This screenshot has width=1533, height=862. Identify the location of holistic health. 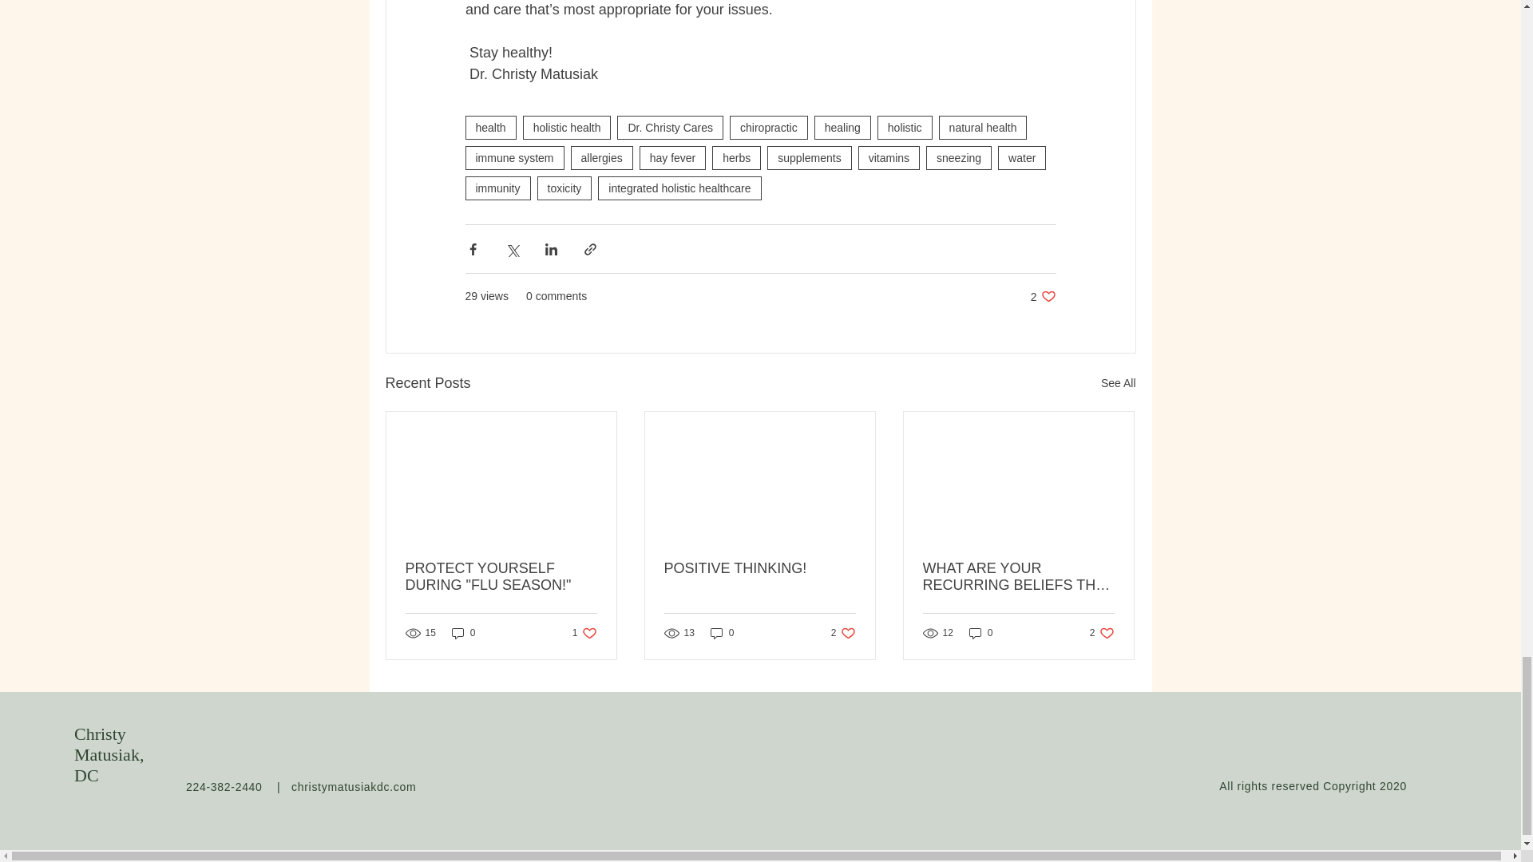
(567, 127).